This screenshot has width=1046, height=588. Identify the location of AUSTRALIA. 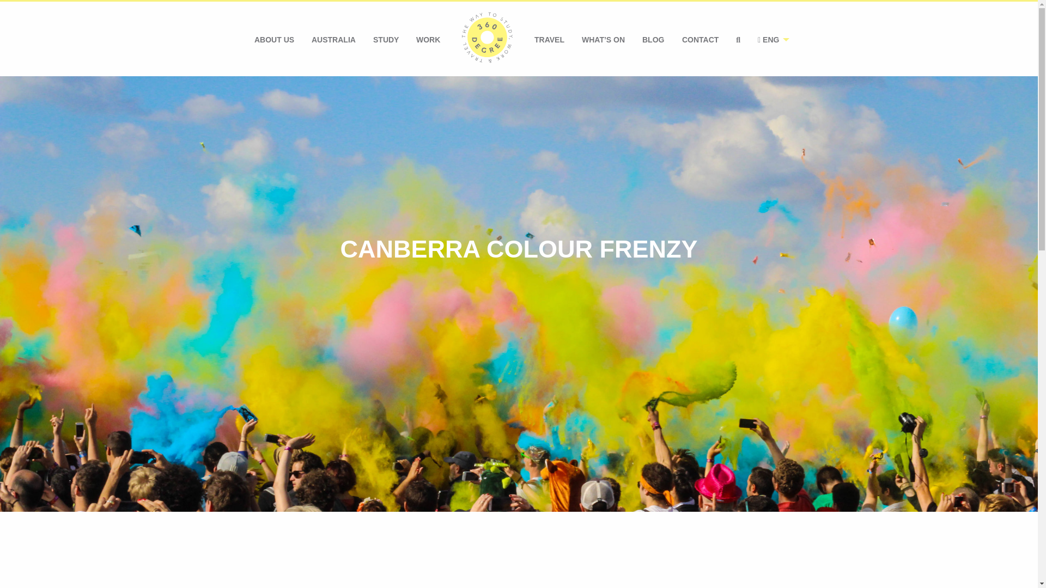
(333, 39).